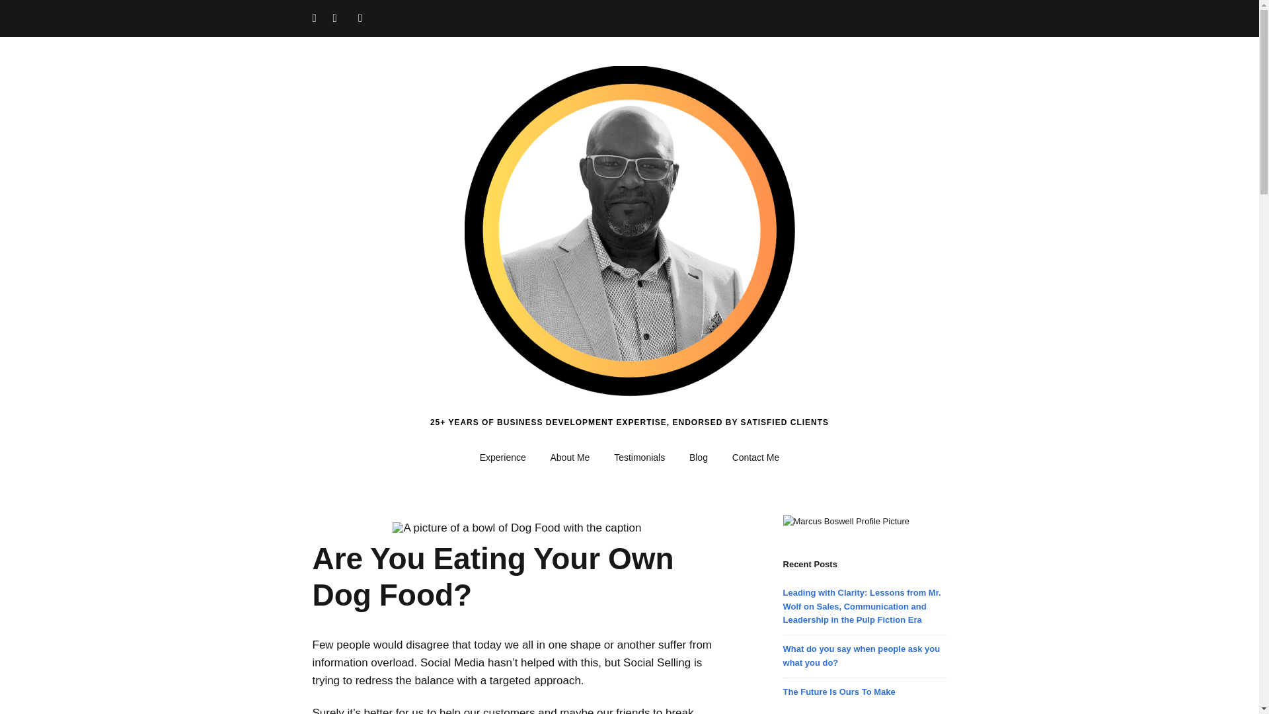 The image size is (1269, 714). What do you see at coordinates (839, 692) in the screenshot?
I see `The Future Is Ours To Make` at bounding box center [839, 692].